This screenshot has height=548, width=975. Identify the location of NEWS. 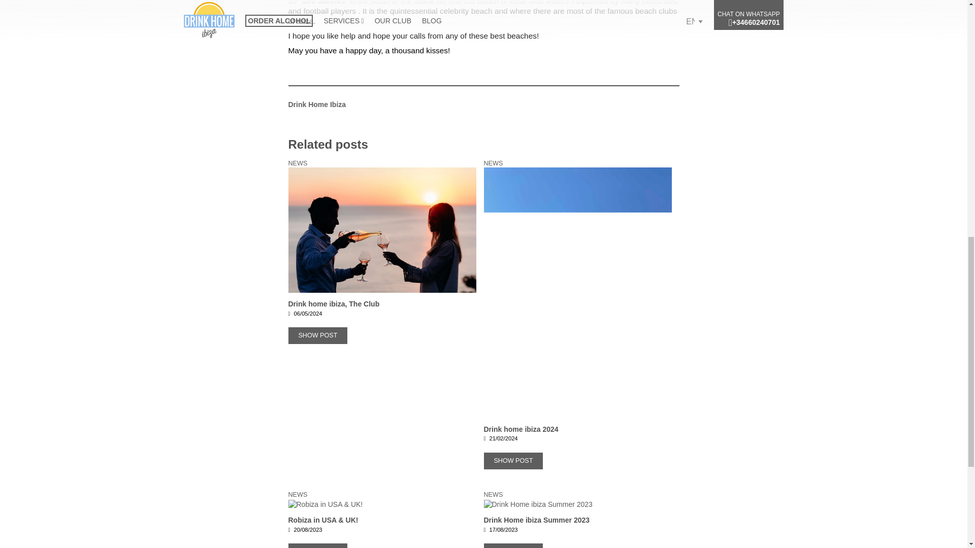
(493, 494).